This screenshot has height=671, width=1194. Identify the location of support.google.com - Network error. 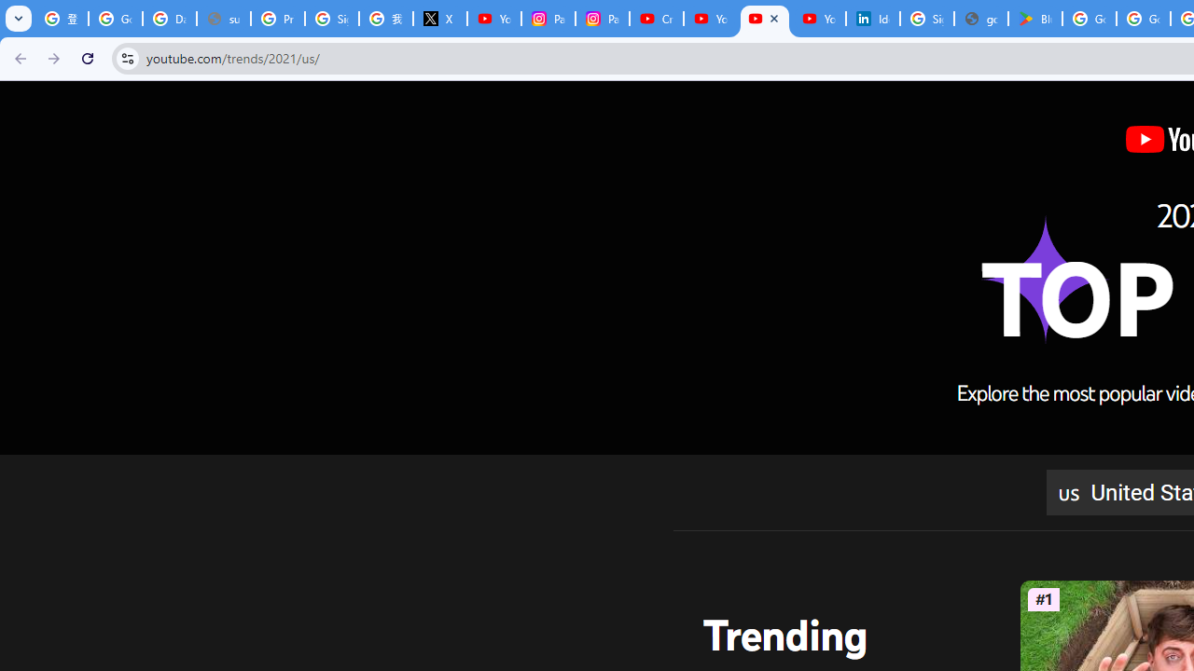
(224, 19).